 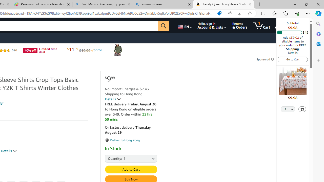 What do you see at coordinates (131, 169) in the screenshot?
I see `Add to Cart` at bounding box center [131, 169].